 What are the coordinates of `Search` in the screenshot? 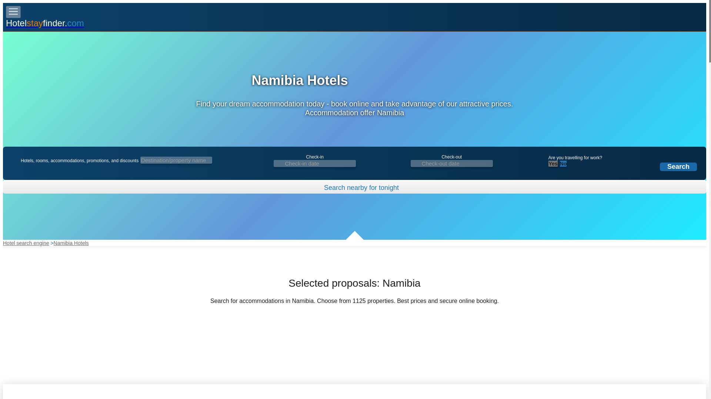 It's located at (678, 167).